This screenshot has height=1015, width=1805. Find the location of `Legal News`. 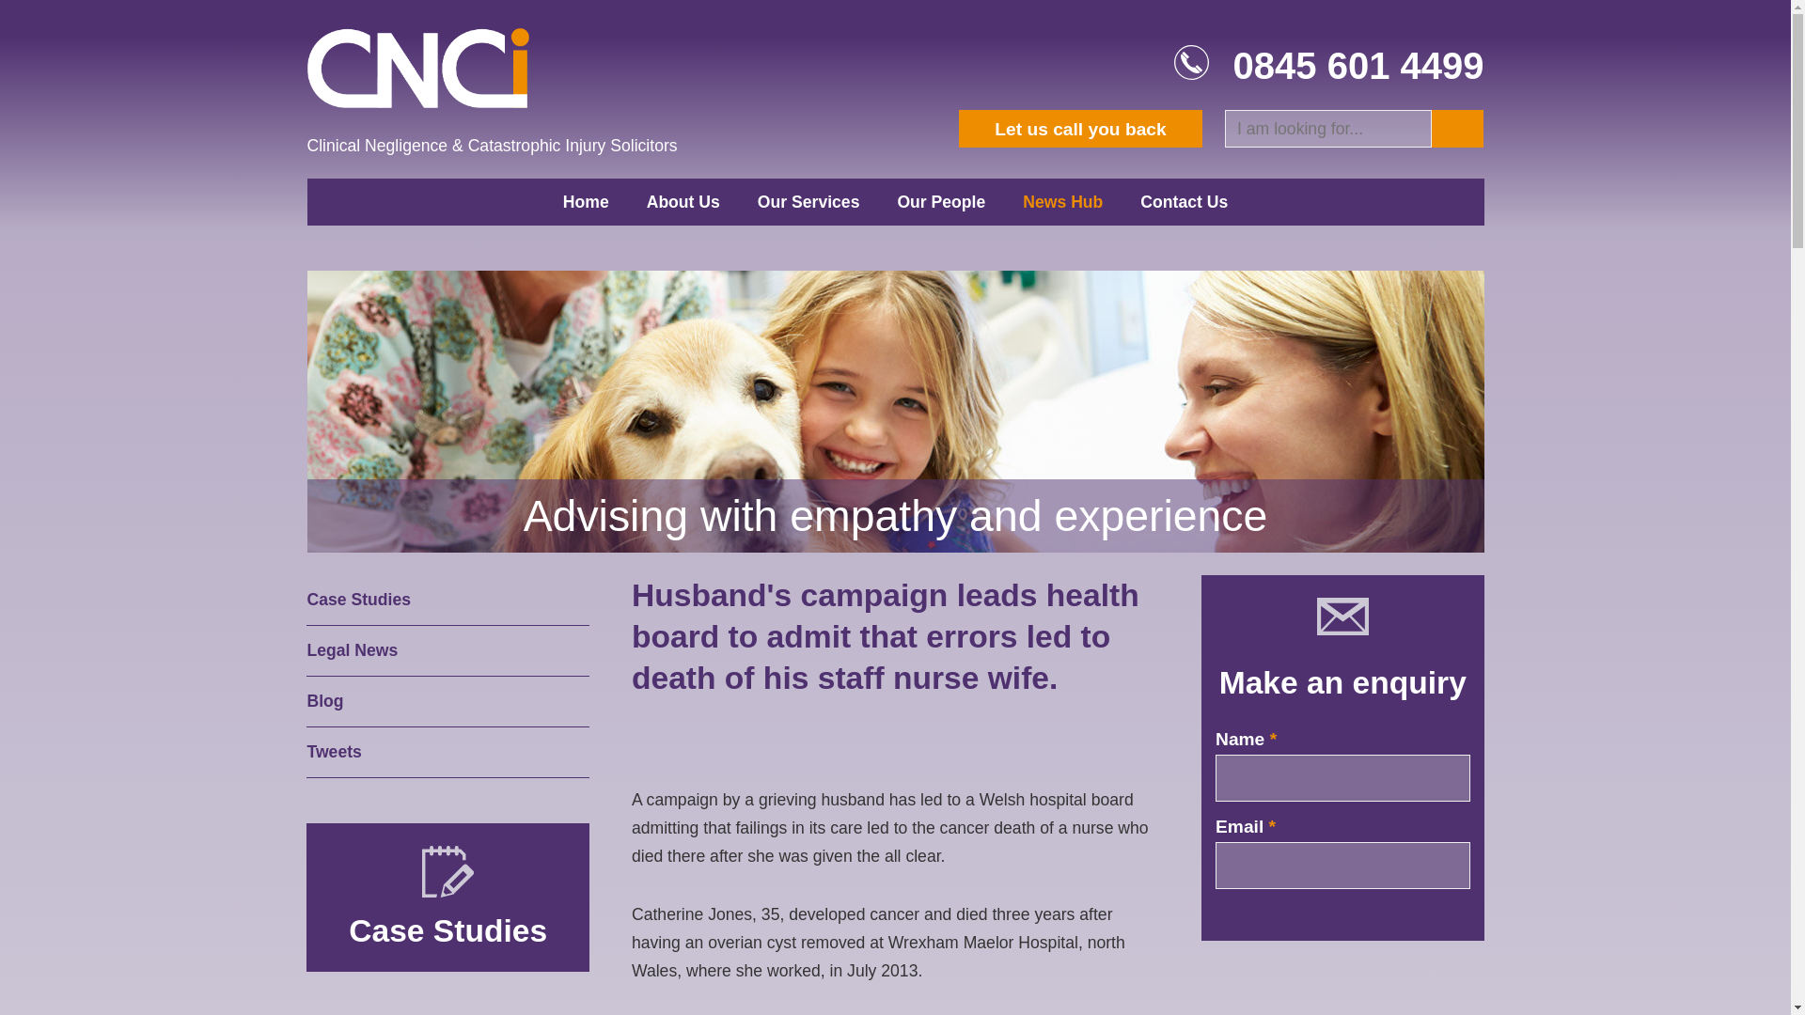

Legal News is located at coordinates (447, 651).